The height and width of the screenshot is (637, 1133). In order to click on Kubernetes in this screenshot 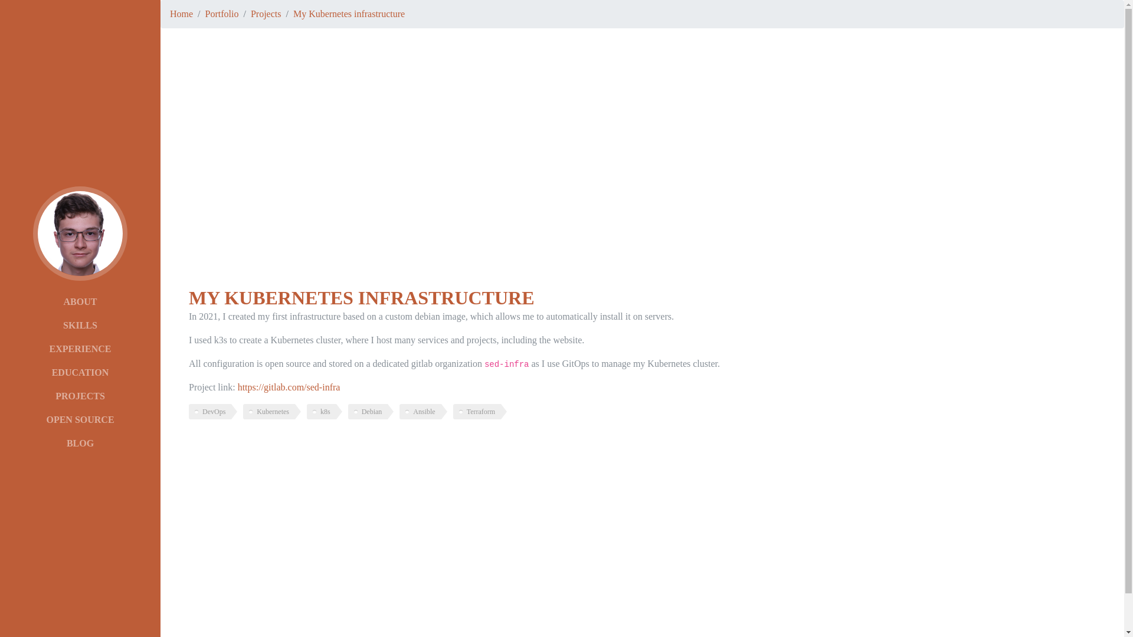, I will do `click(272, 412)`.